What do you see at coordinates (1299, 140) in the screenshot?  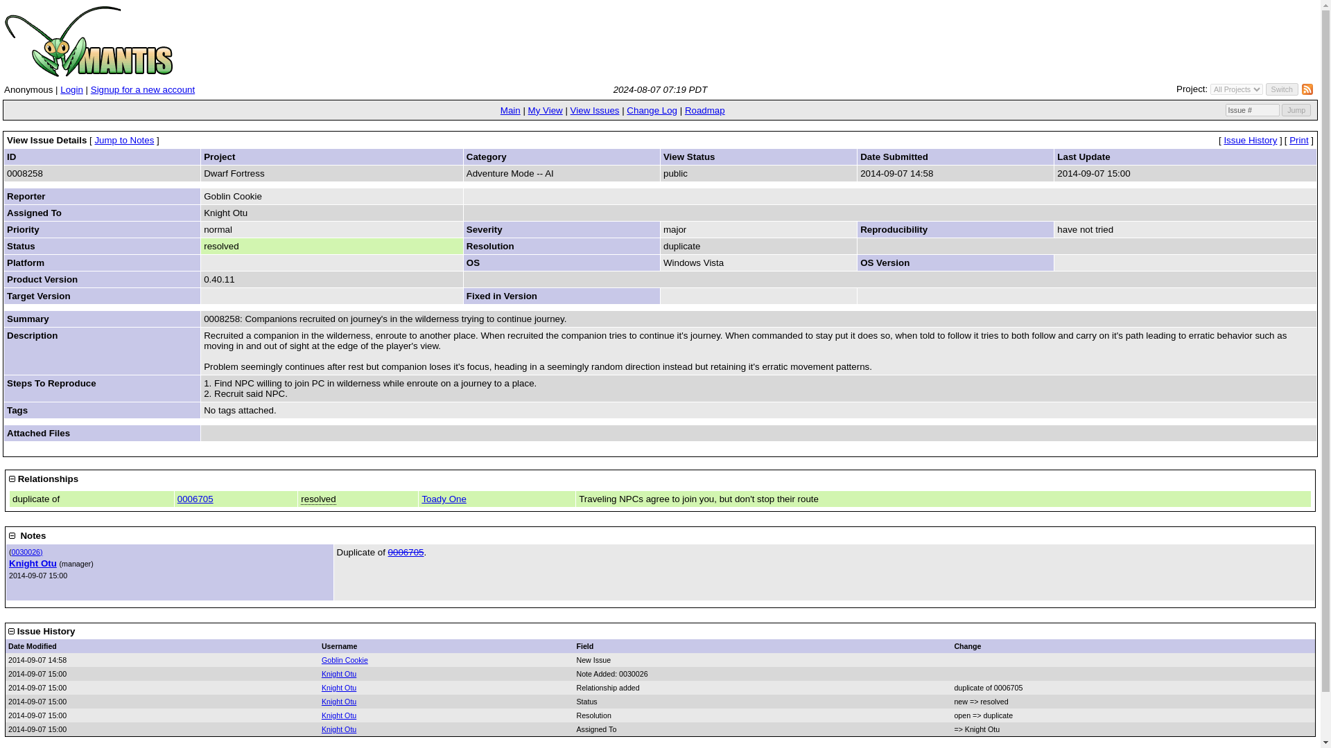 I see `Print` at bounding box center [1299, 140].